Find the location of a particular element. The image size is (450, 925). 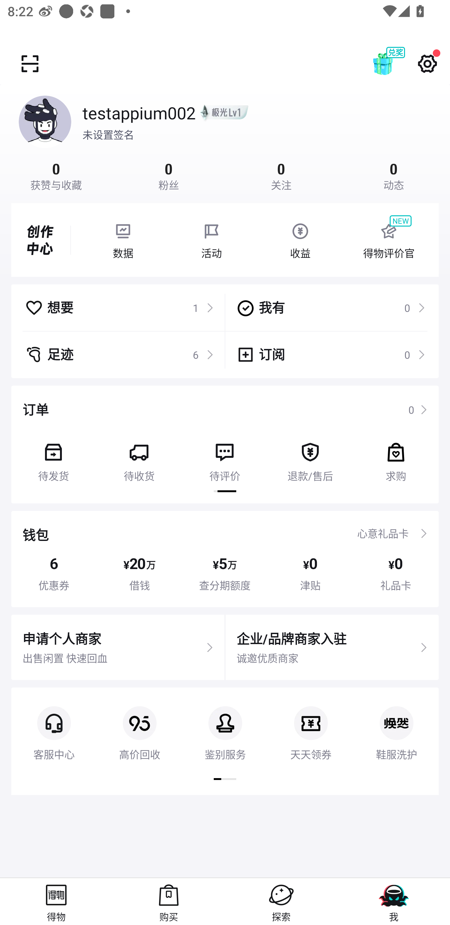

天天领券 is located at coordinates (311, 724).